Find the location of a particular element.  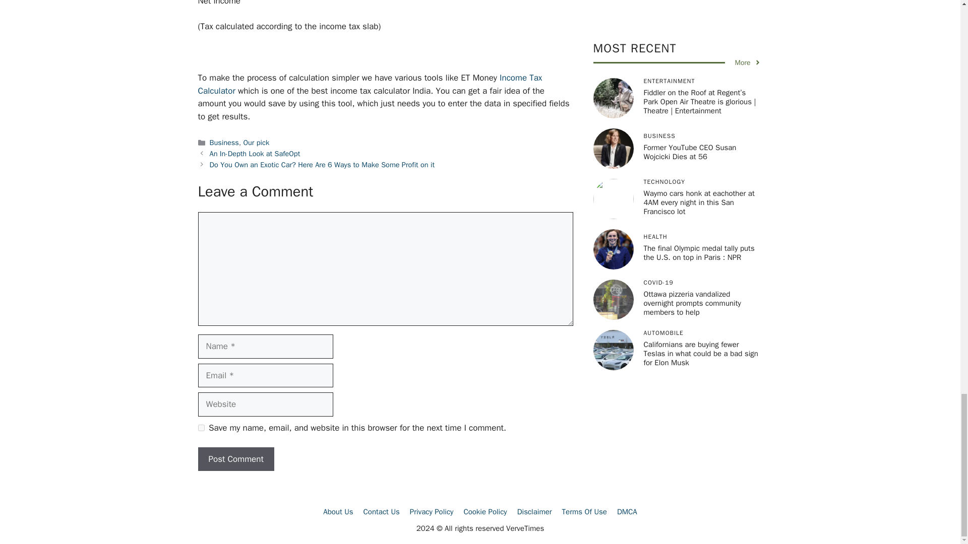

Our pick is located at coordinates (257, 142).